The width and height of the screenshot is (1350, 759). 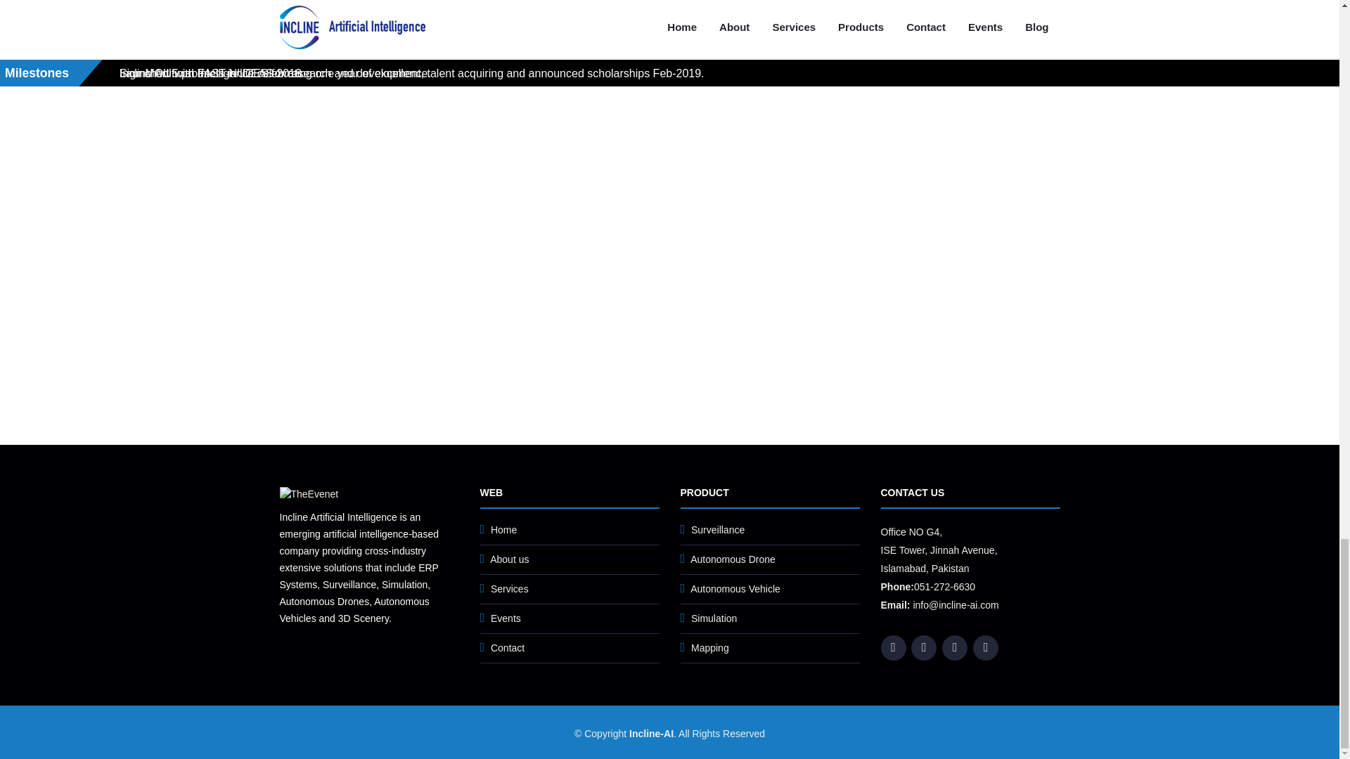 What do you see at coordinates (710, 647) in the screenshot?
I see `Mapping` at bounding box center [710, 647].